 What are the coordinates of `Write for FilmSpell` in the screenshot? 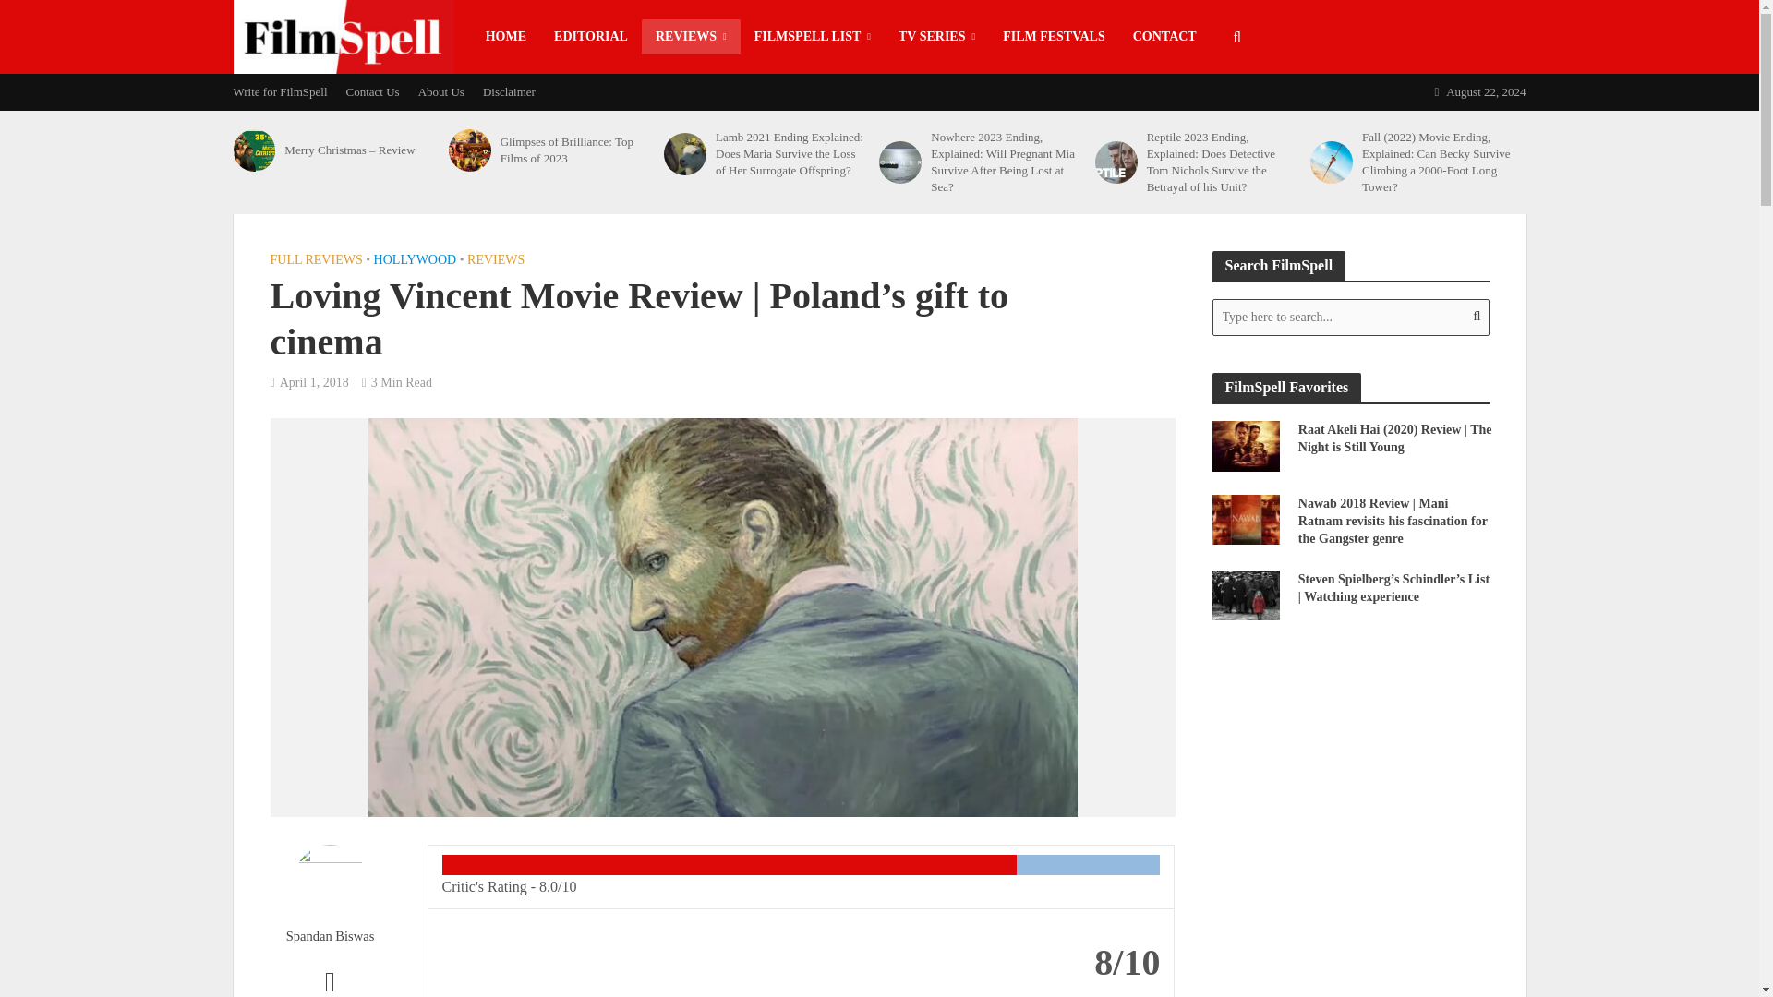 It's located at (284, 91).